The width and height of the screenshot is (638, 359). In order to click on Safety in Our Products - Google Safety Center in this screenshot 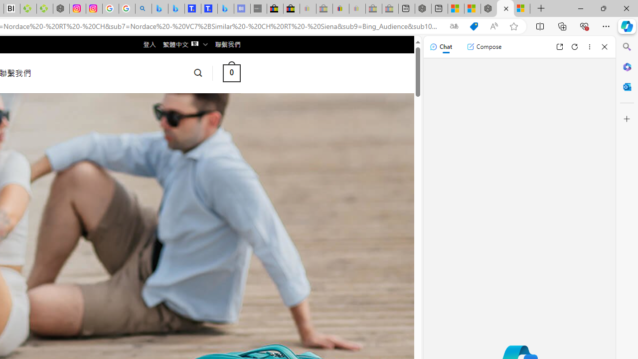, I will do `click(111, 9)`.